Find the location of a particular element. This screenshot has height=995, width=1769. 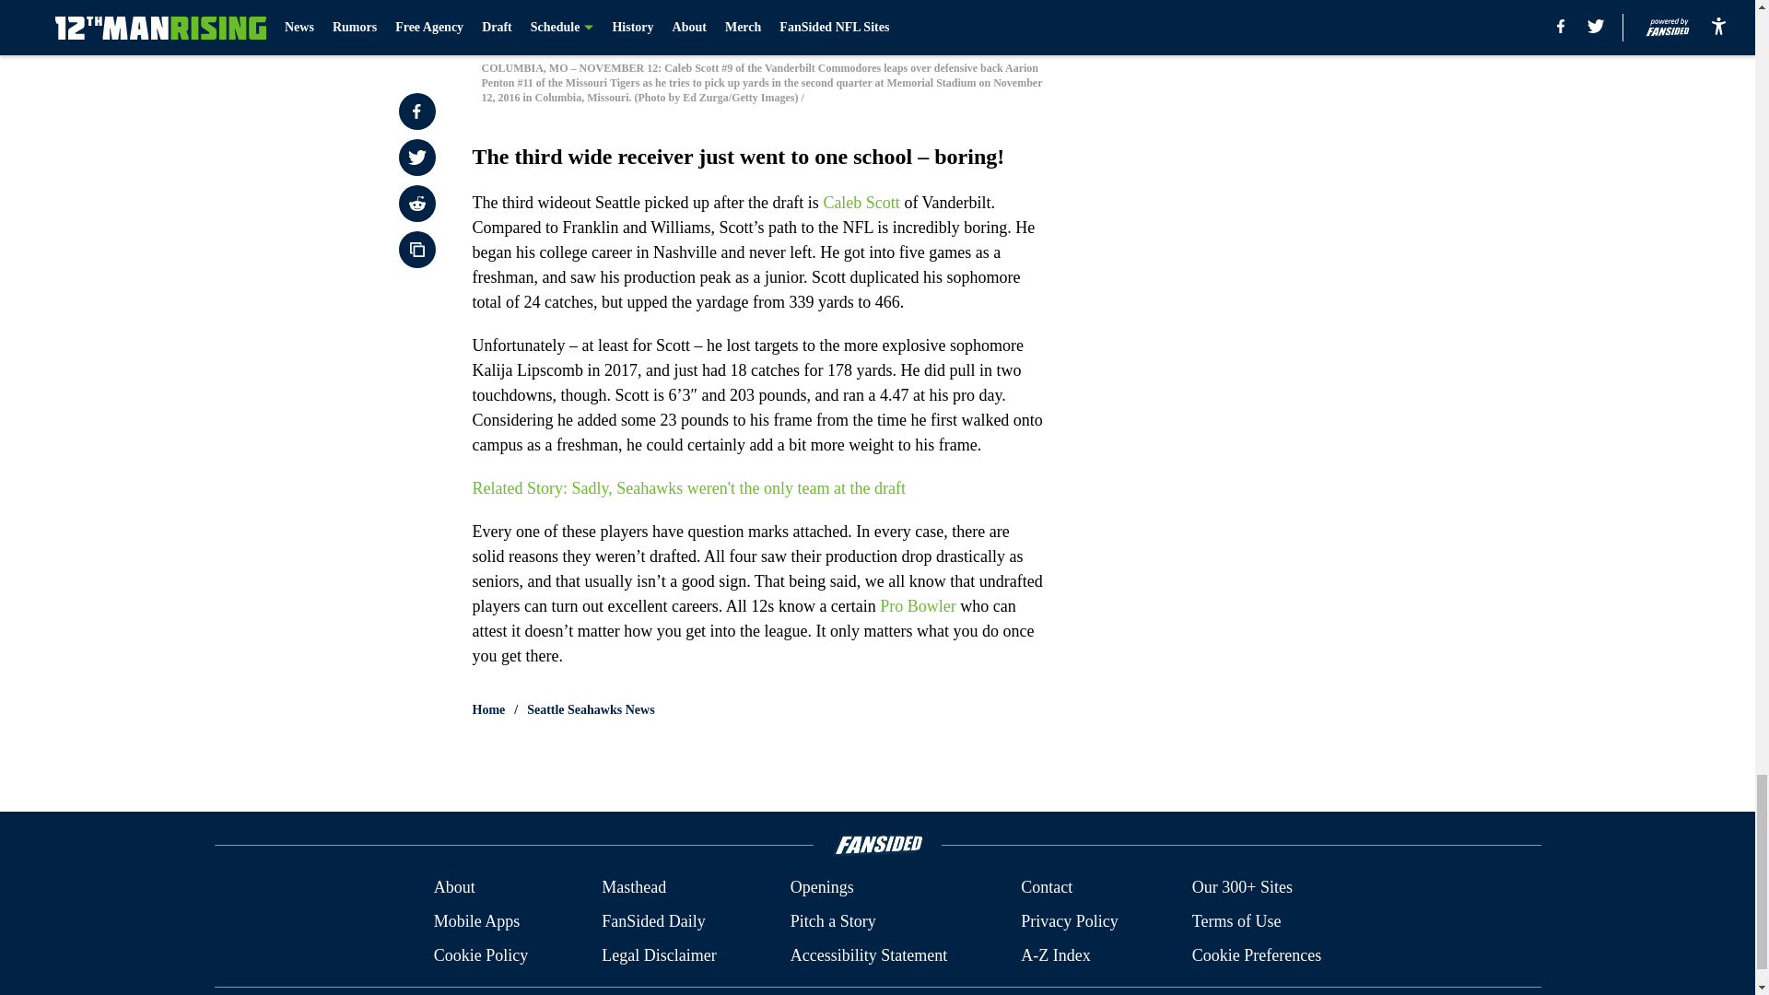

About is located at coordinates (454, 886).